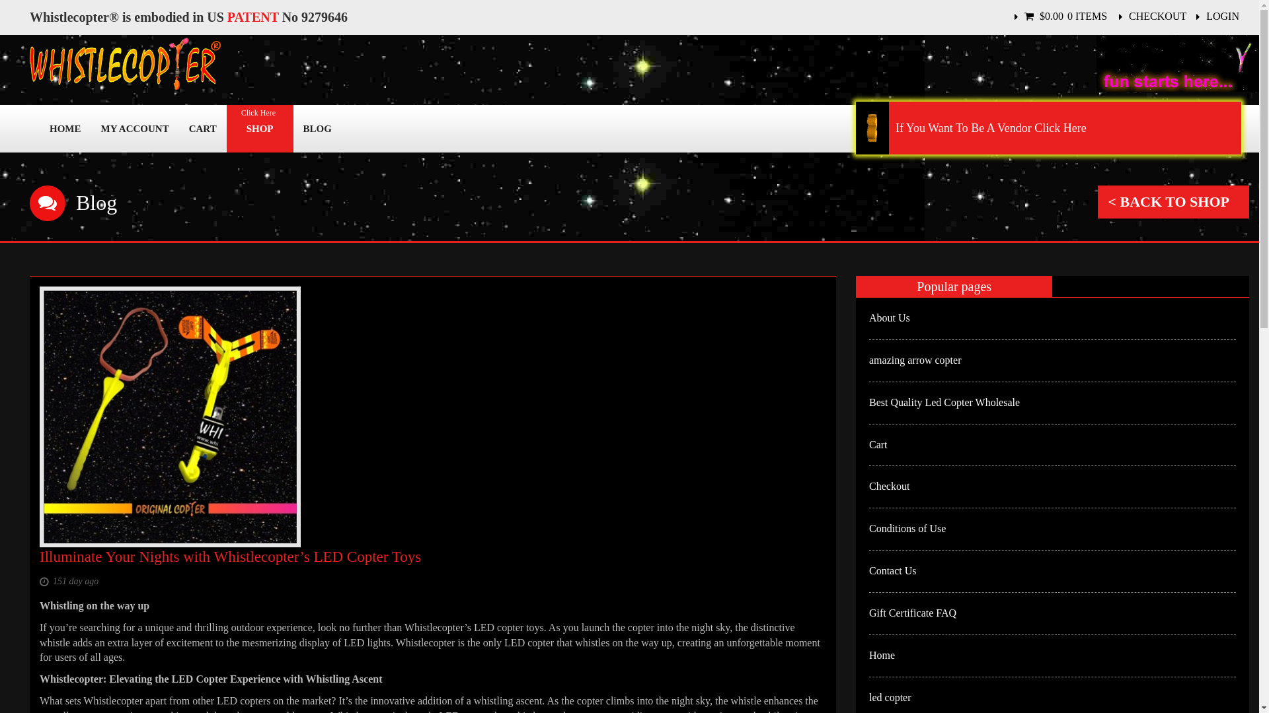  Describe the element at coordinates (907, 528) in the screenshot. I see `Conditions of Use` at that location.